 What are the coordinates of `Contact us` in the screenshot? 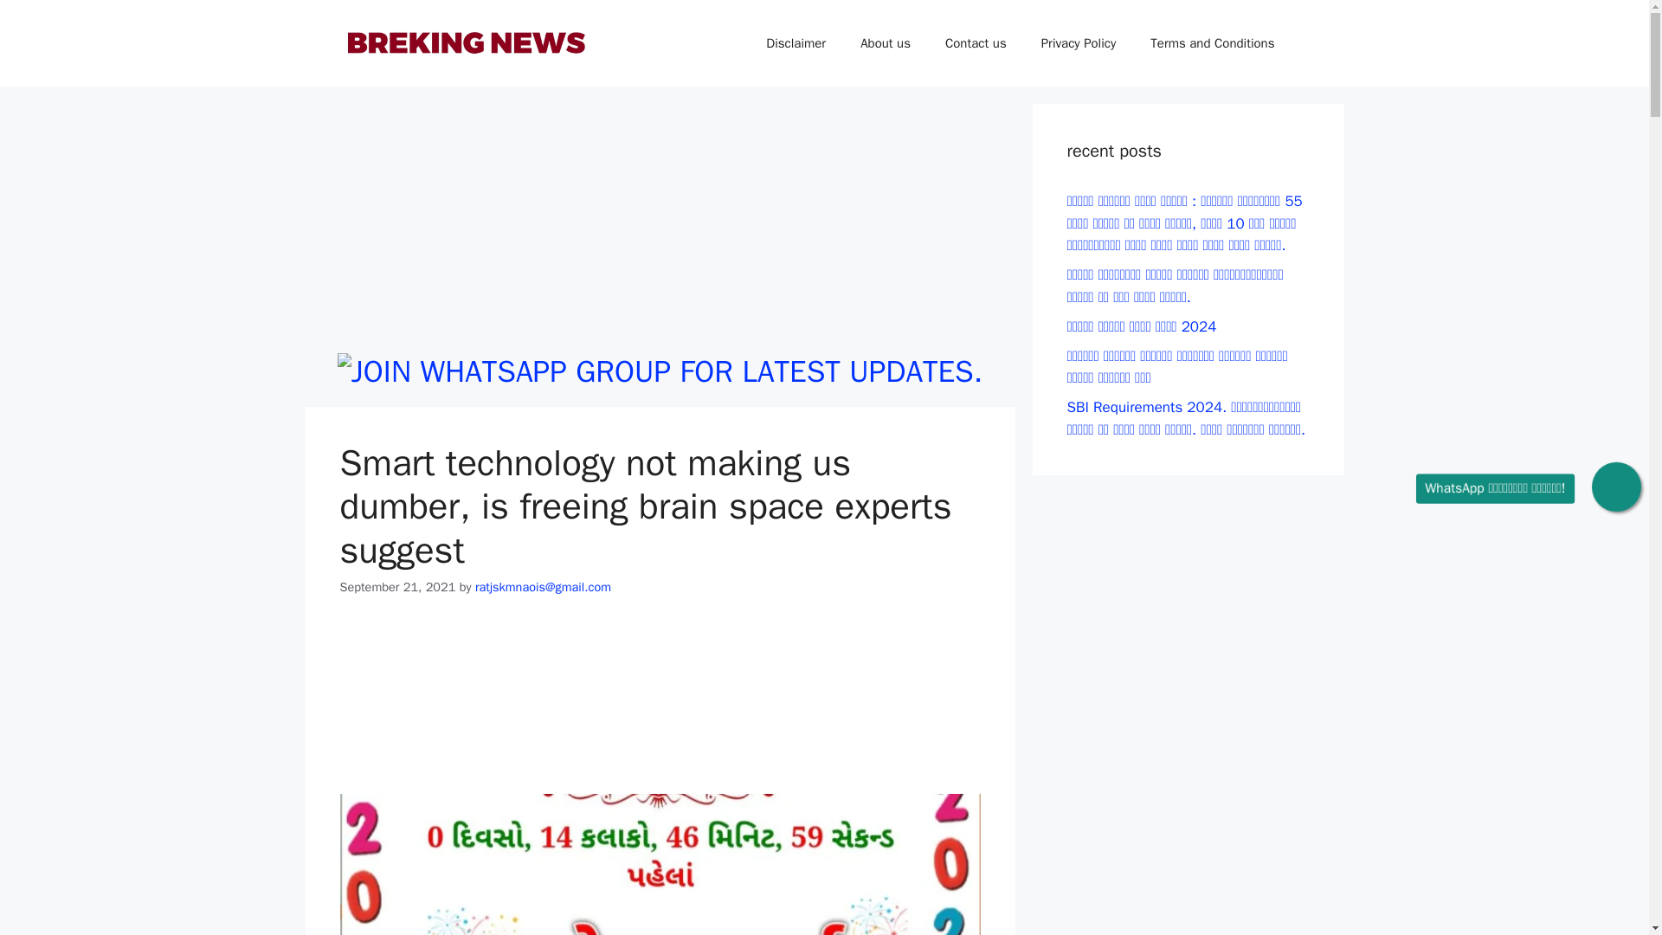 It's located at (975, 43).